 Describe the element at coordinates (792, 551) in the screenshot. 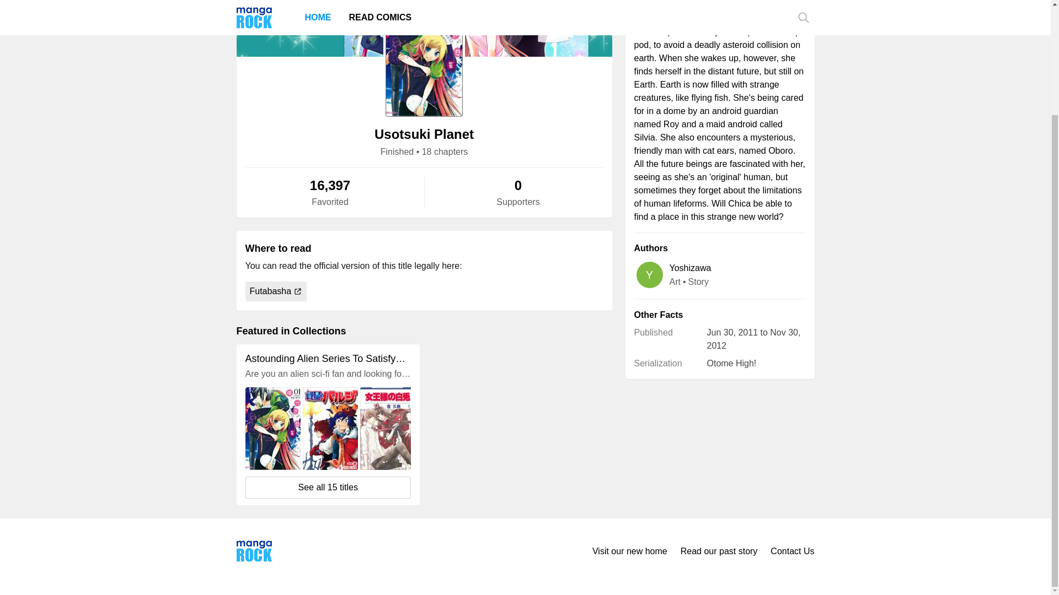

I see `Contact Us` at that location.